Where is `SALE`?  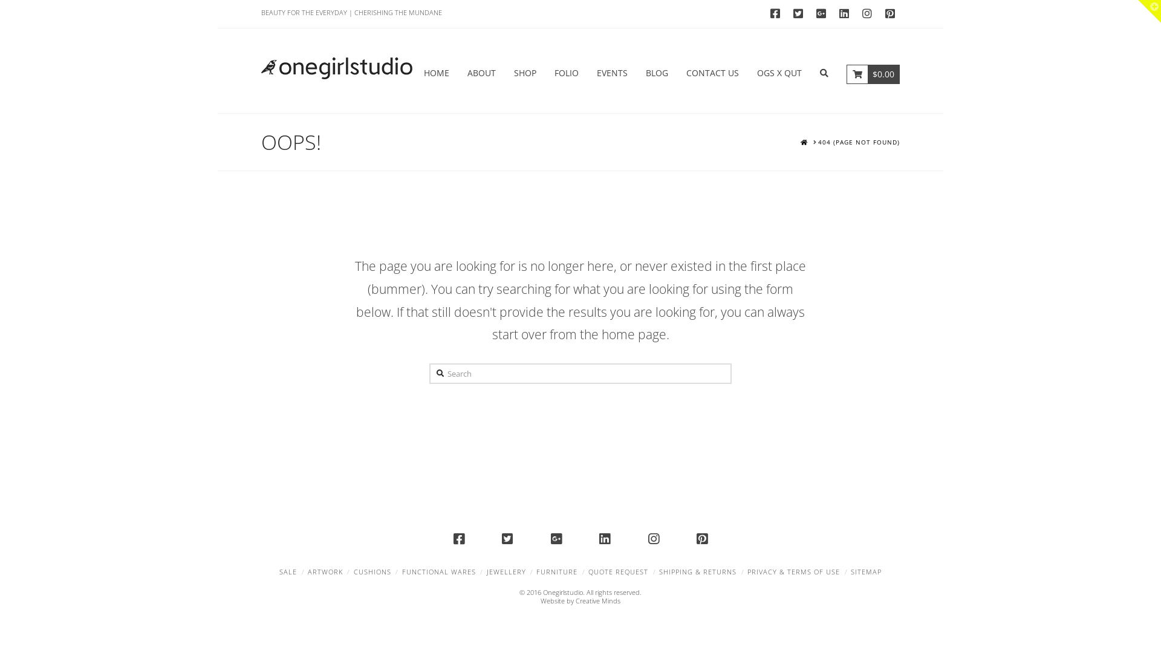 SALE is located at coordinates (288, 572).